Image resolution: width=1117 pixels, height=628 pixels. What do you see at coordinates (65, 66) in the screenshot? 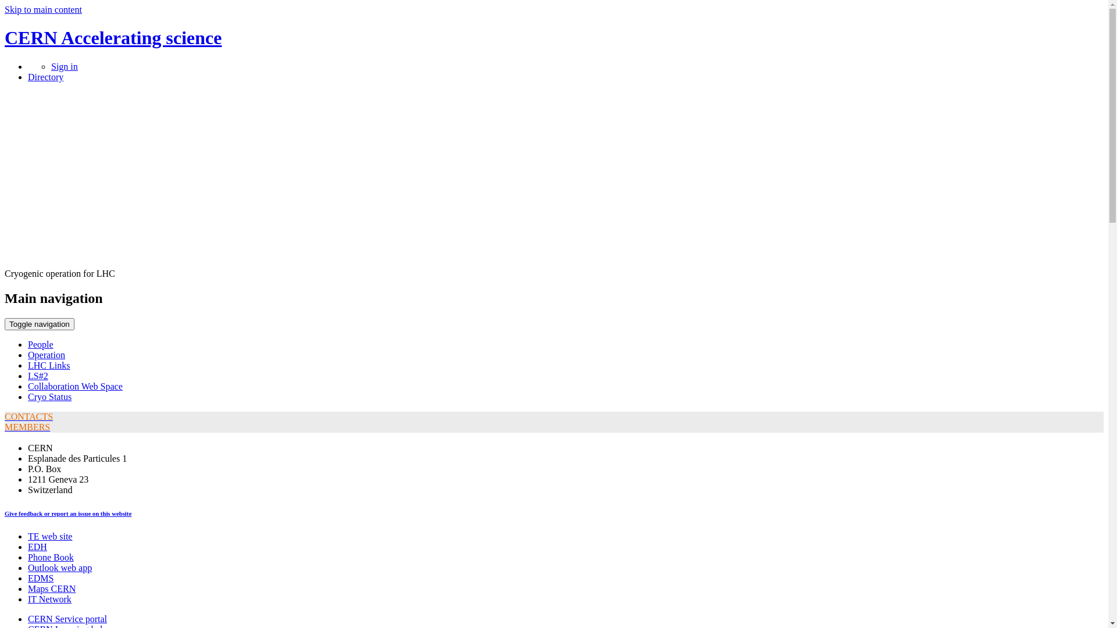
I see `Sign in` at bounding box center [65, 66].